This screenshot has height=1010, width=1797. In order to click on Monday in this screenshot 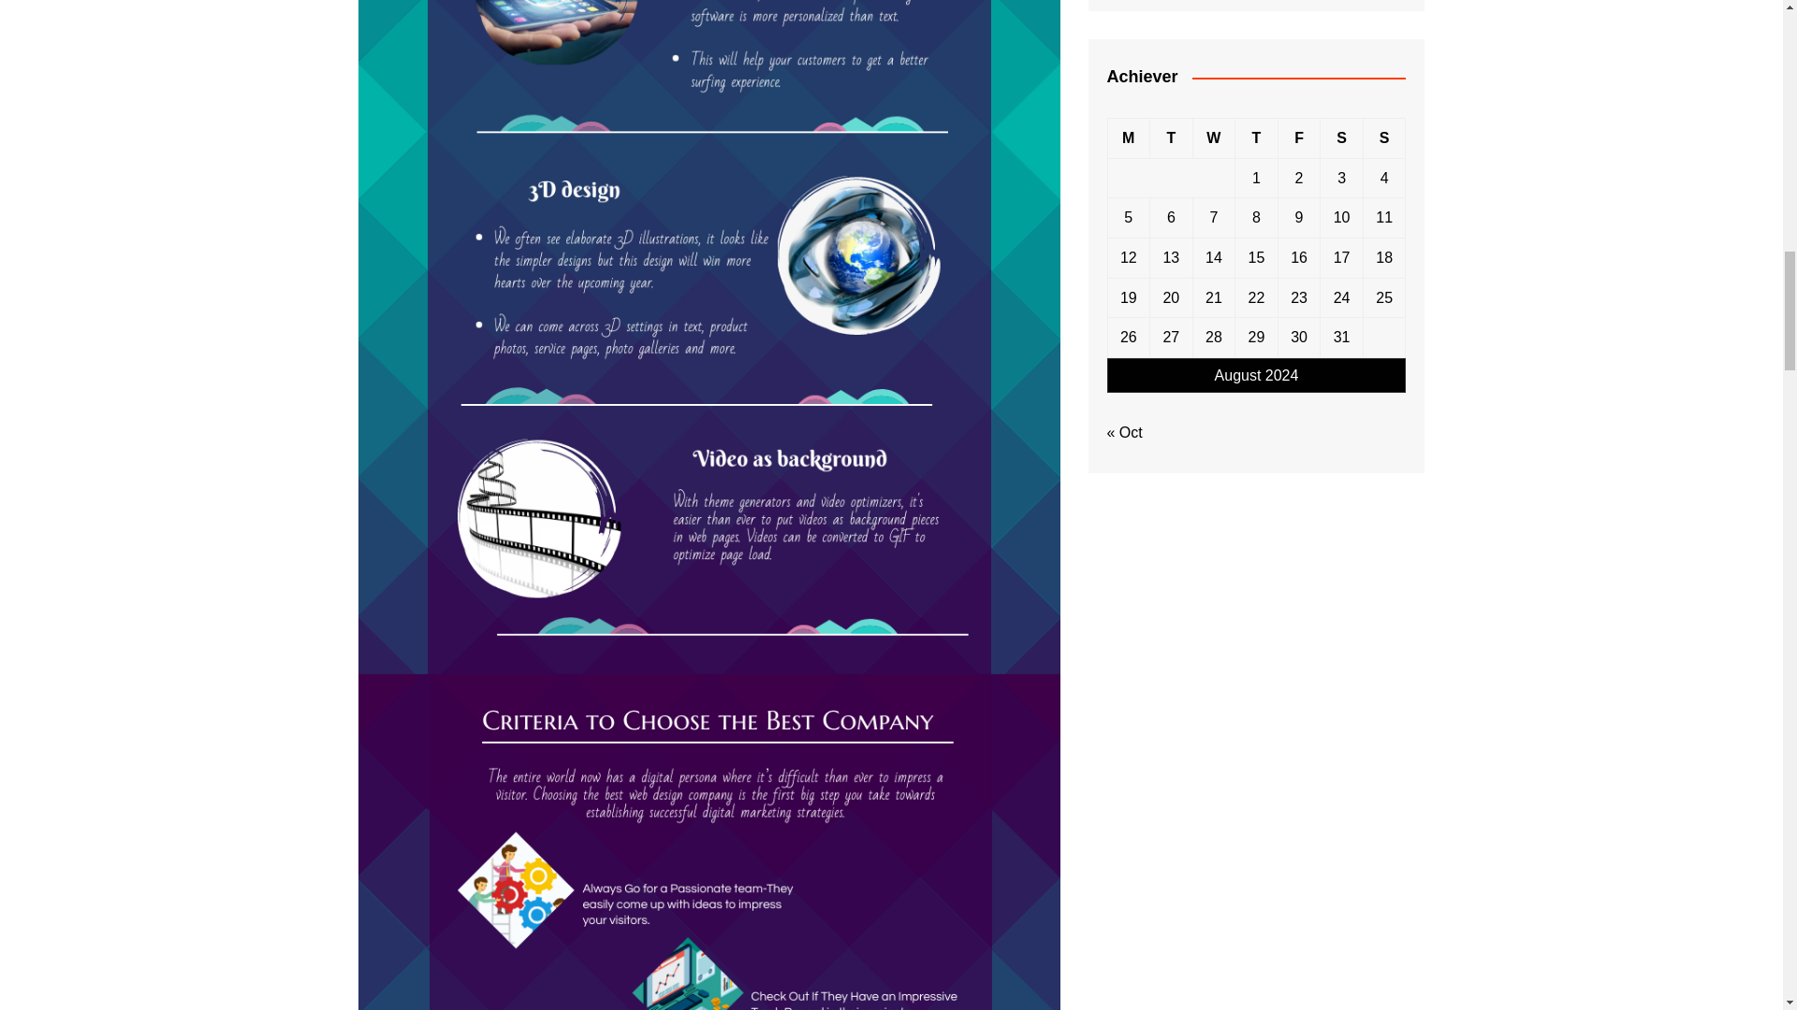, I will do `click(1128, 138)`.